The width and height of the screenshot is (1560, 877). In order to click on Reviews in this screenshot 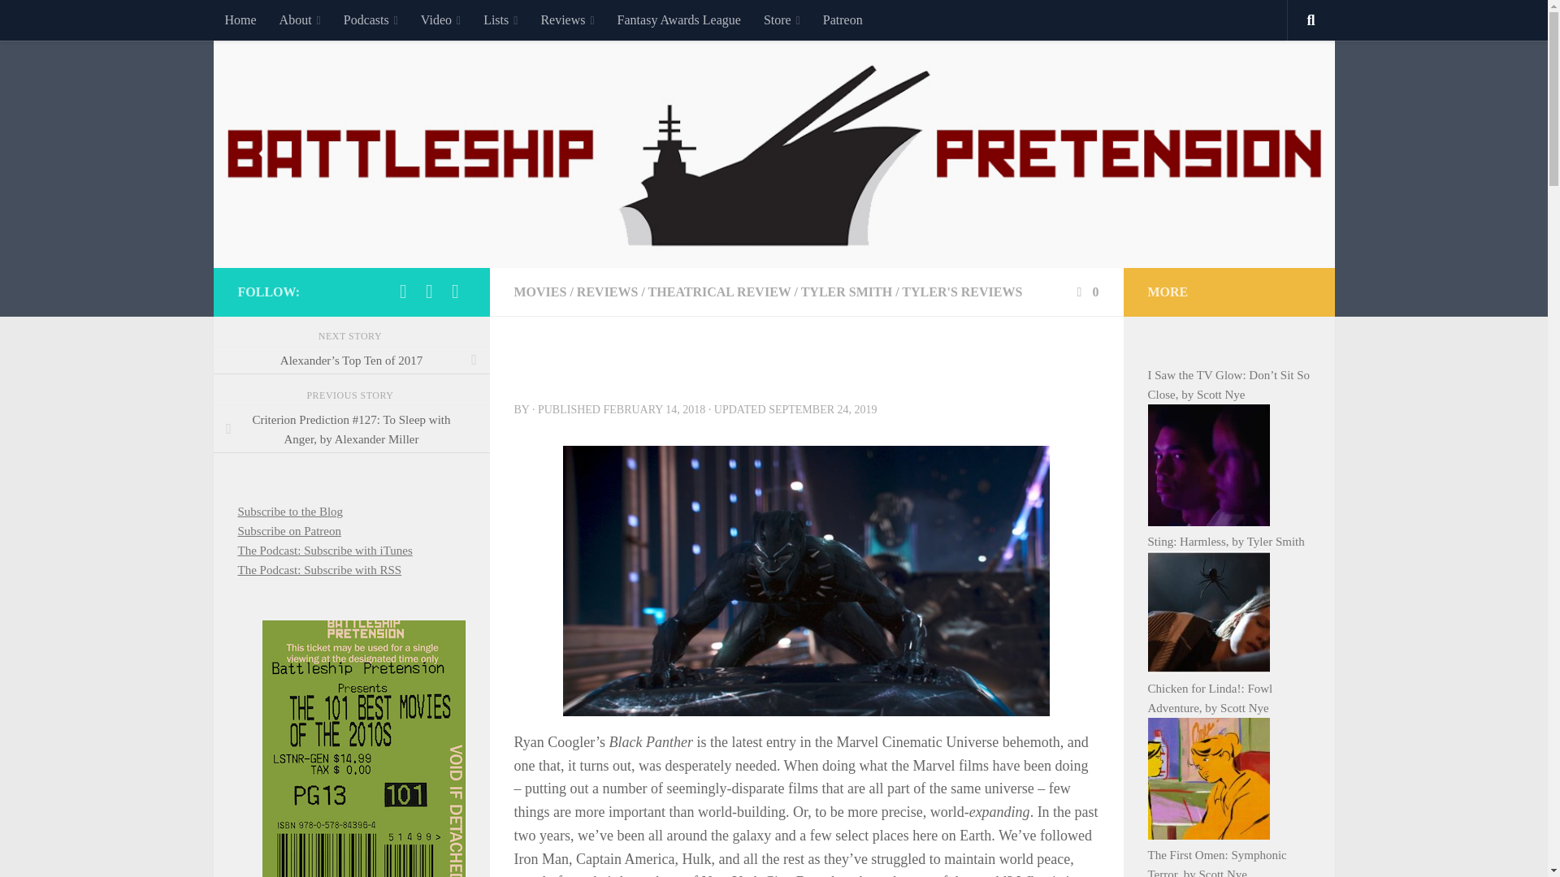, I will do `click(566, 19)`.